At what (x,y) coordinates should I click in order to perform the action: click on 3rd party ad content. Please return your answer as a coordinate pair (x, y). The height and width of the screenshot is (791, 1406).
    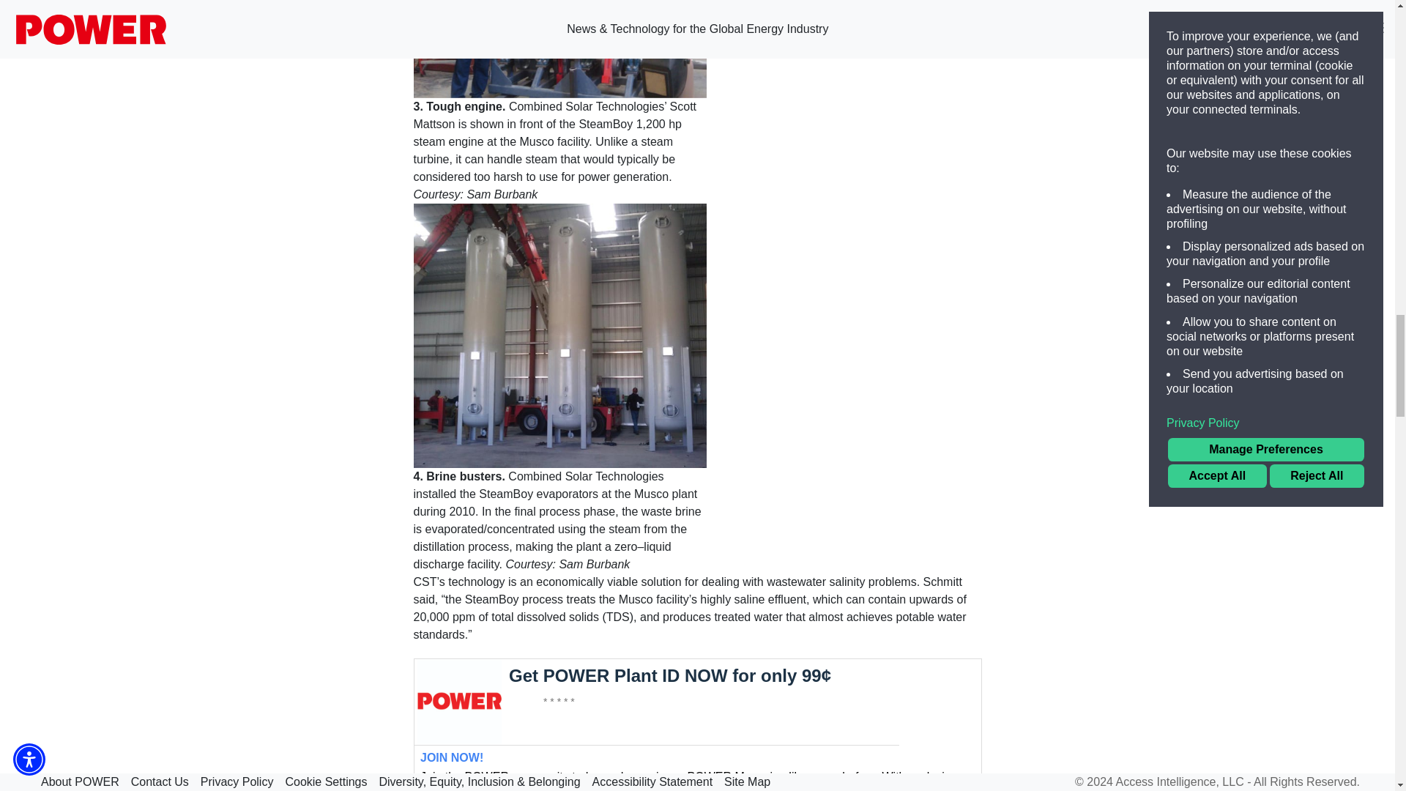
    Looking at the image, I should click on (1141, 3).